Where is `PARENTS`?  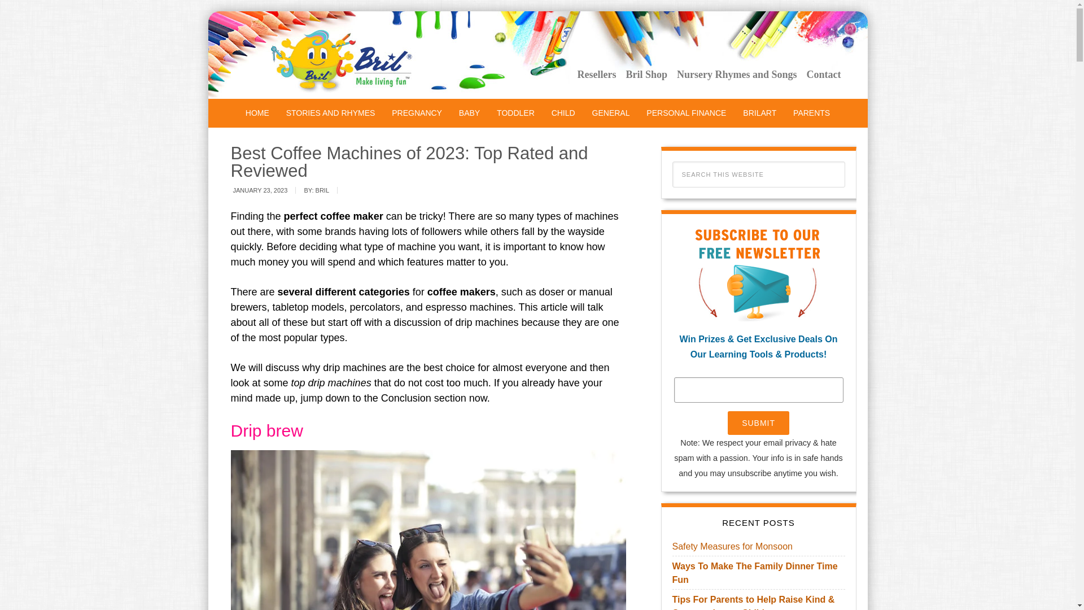
PARENTS is located at coordinates (811, 113).